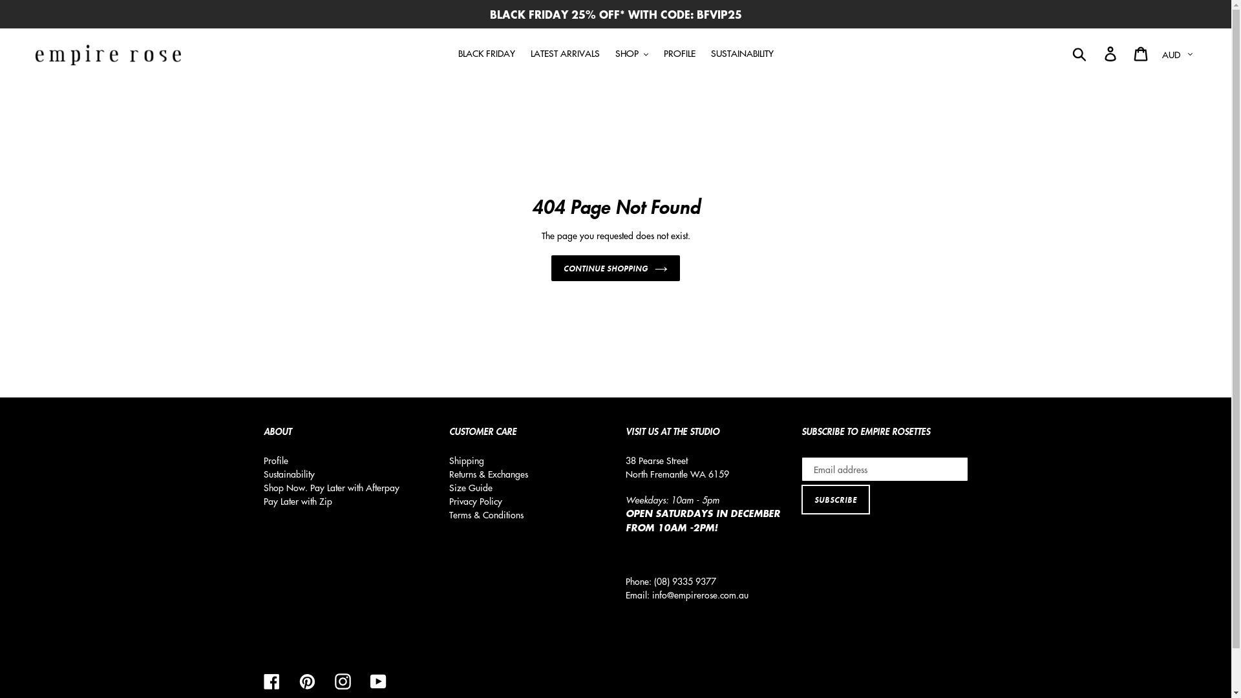 This screenshot has width=1241, height=698. I want to click on Shipping, so click(467, 460).